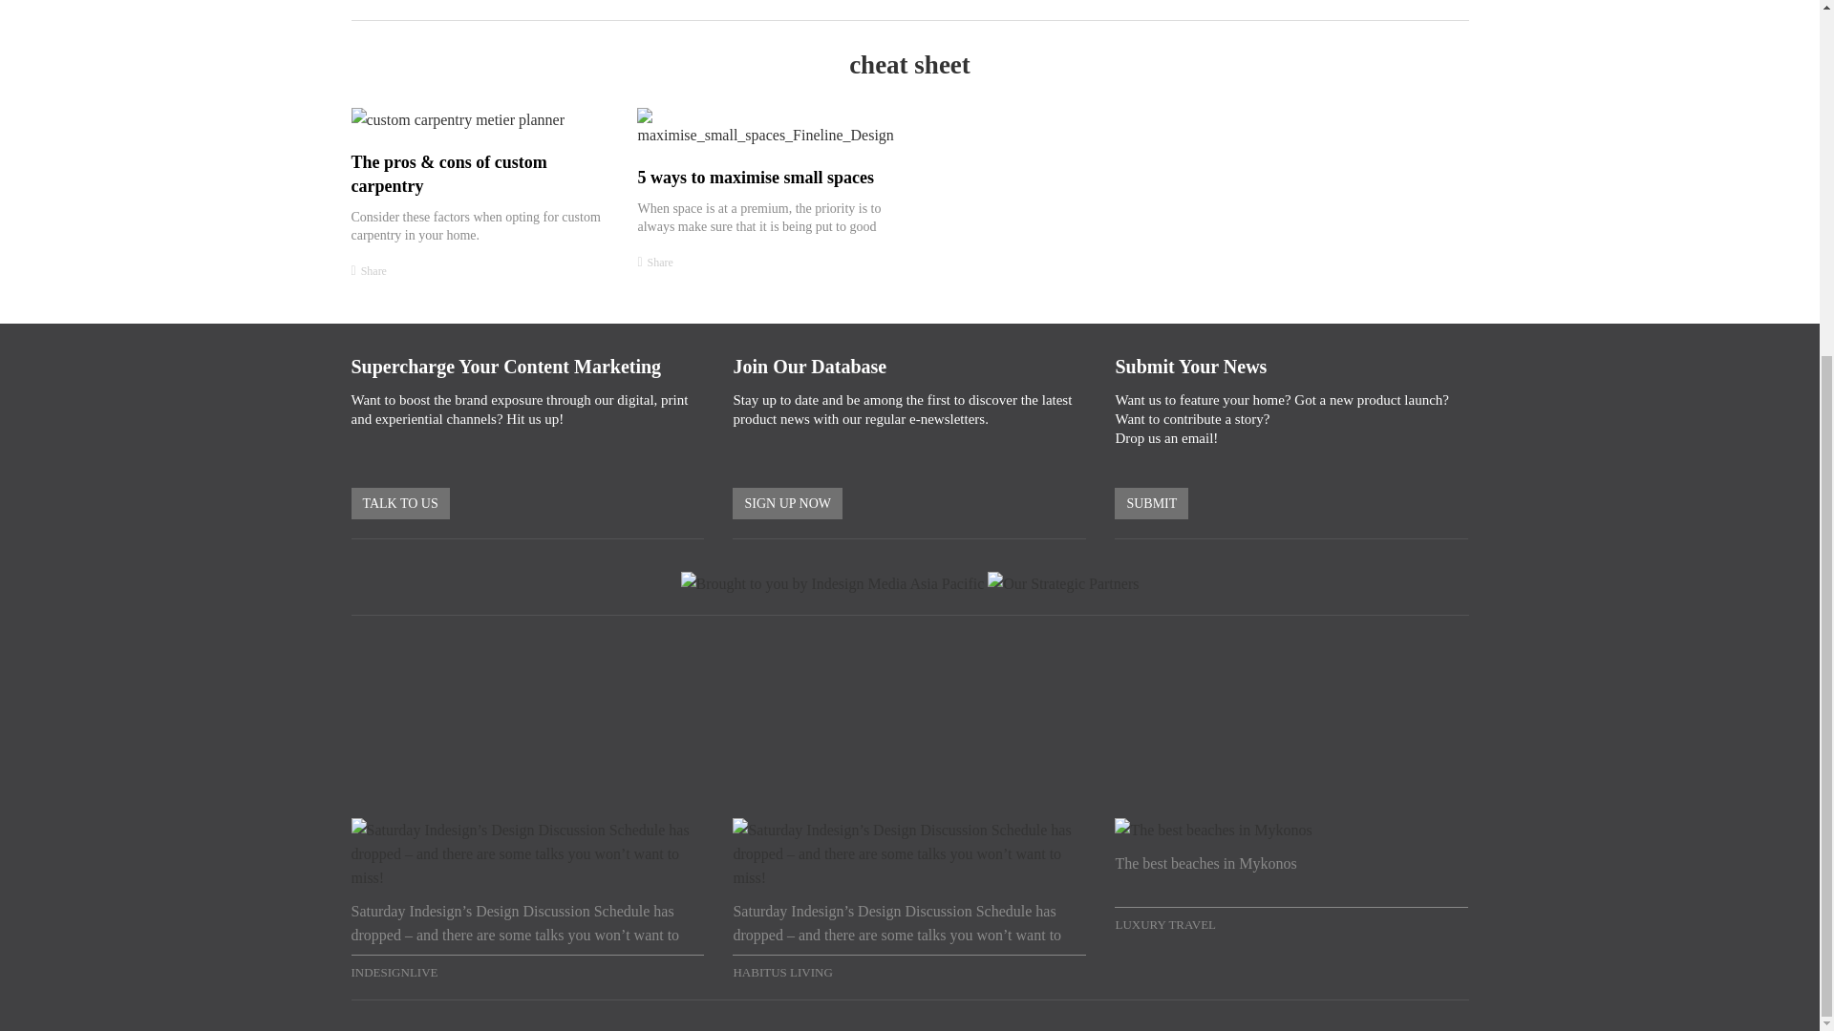  Describe the element at coordinates (833, 584) in the screenshot. I see `Brought to you by Indesign Media Asia Pacific` at that location.